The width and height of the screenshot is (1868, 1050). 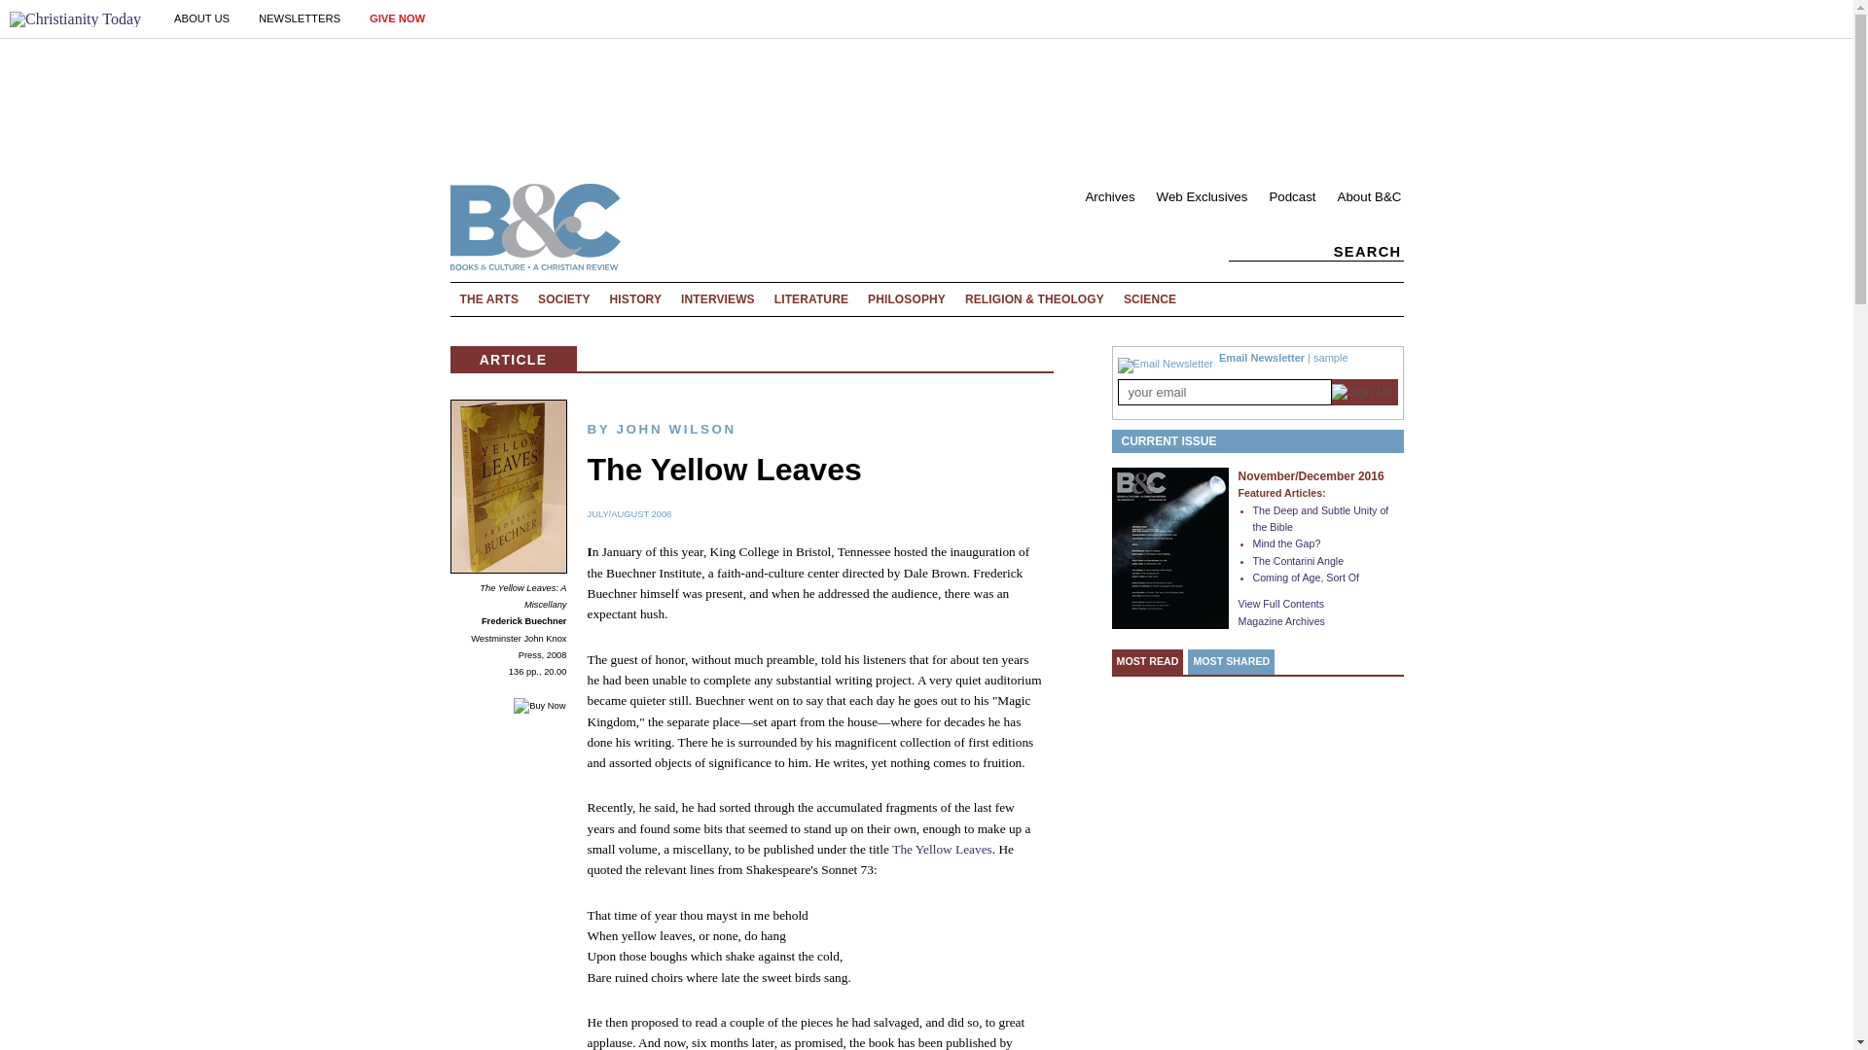 What do you see at coordinates (1323, 251) in the screenshot?
I see `SEARCH` at bounding box center [1323, 251].